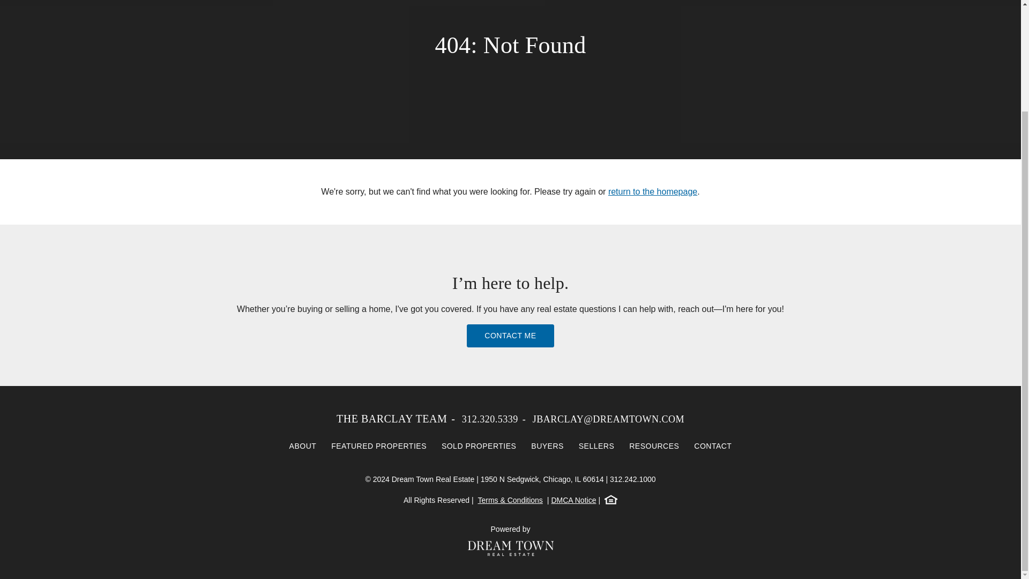 The image size is (1029, 579). What do you see at coordinates (654, 446) in the screenshot?
I see `RESOURCES` at bounding box center [654, 446].